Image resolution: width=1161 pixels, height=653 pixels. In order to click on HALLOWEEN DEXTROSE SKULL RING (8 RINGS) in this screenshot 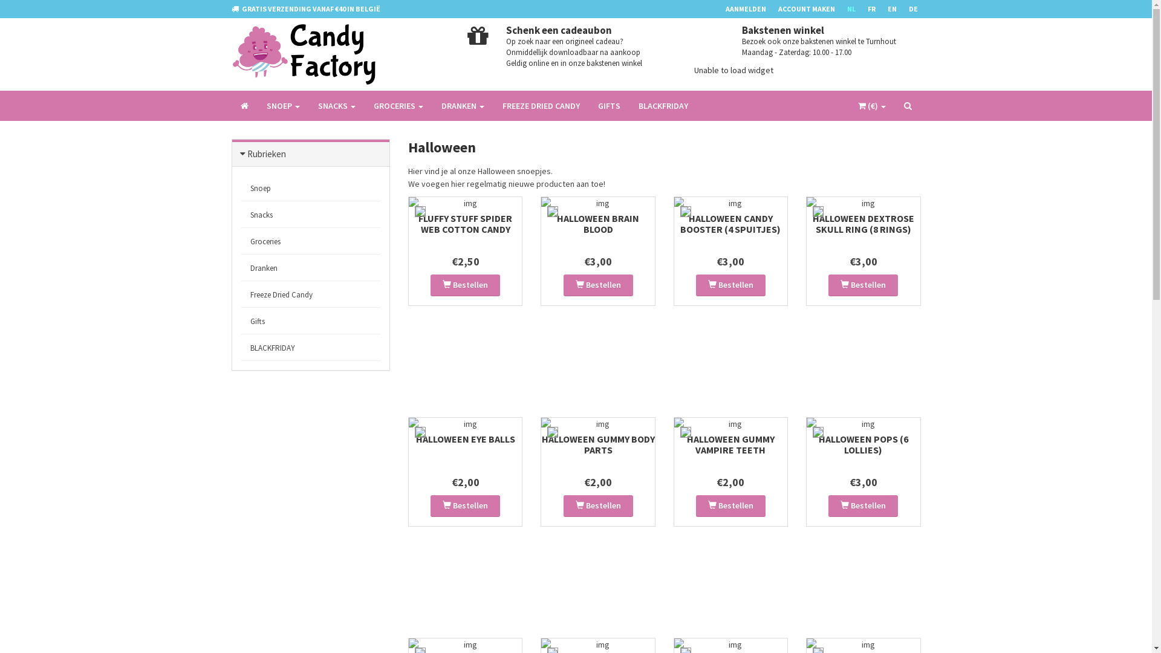, I will do `click(863, 224)`.